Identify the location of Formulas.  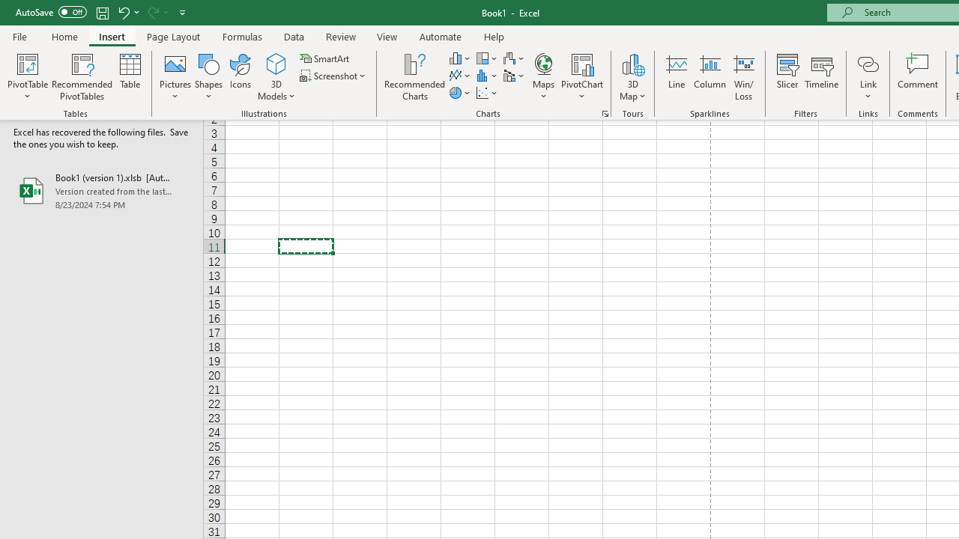
(242, 36).